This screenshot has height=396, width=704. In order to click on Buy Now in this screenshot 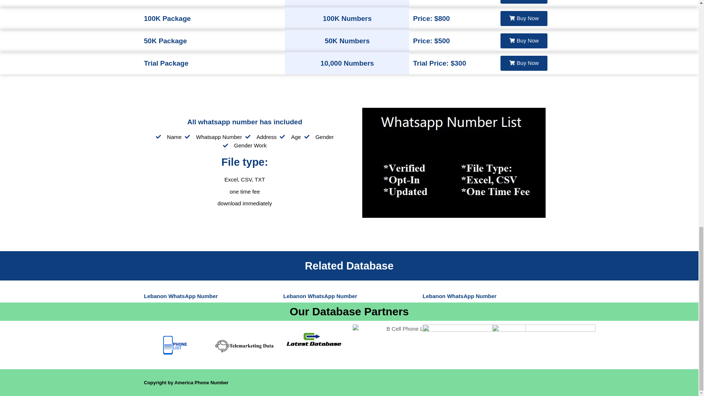, I will do `click(524, 63)`.